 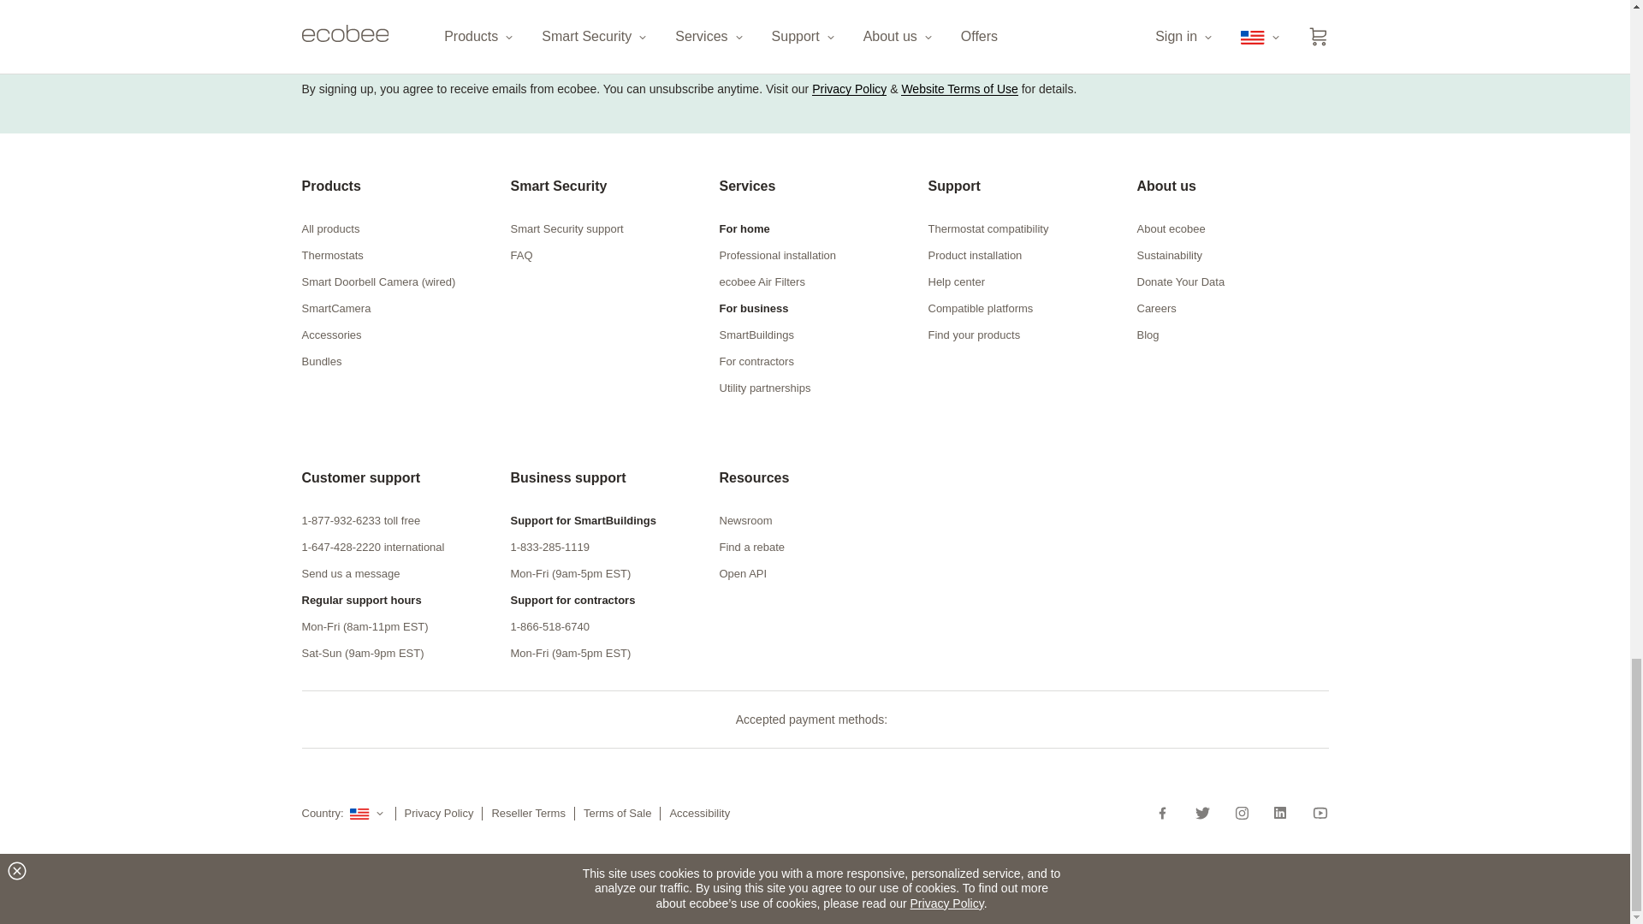 I want to click on Instagram, so click(x=1241, y=812).